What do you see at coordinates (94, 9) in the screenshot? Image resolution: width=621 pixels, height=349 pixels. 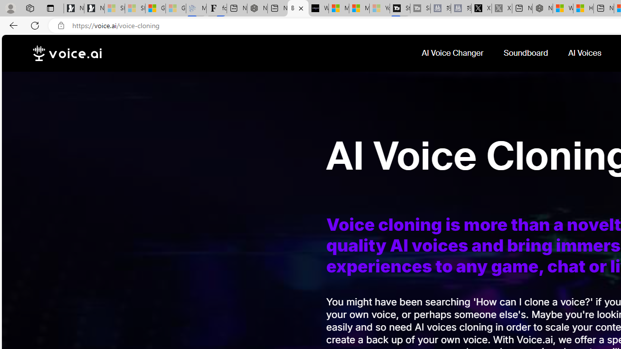 I see `Newsletter Sign Up` at bounding box center [94, 9].